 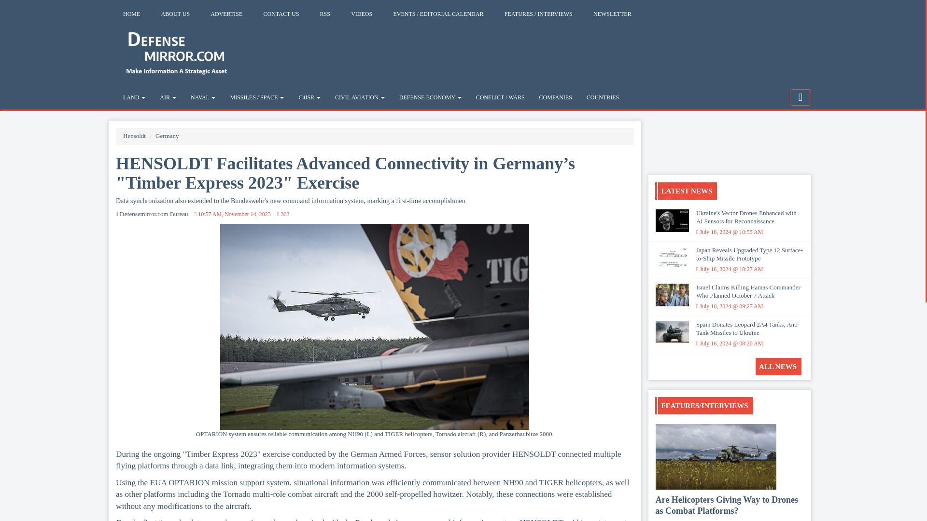 What do you see at coordinates (325, 14) in the screenshot?
I see `RSS` at bounding box center [325, 14].